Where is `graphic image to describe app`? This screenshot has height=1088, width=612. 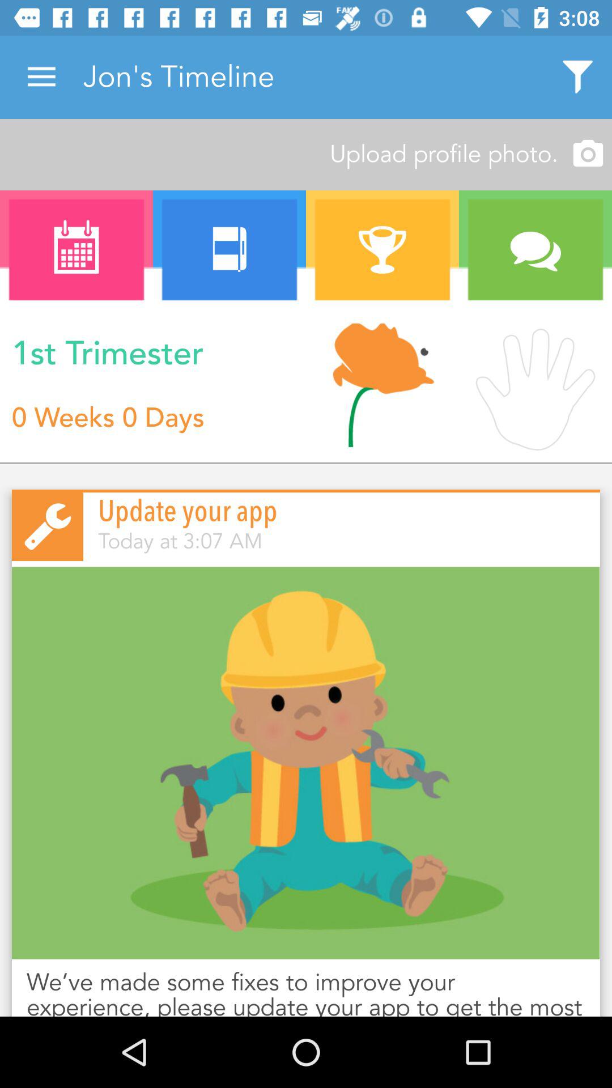
graphic image to describe app is located at coordinates (306, 763).